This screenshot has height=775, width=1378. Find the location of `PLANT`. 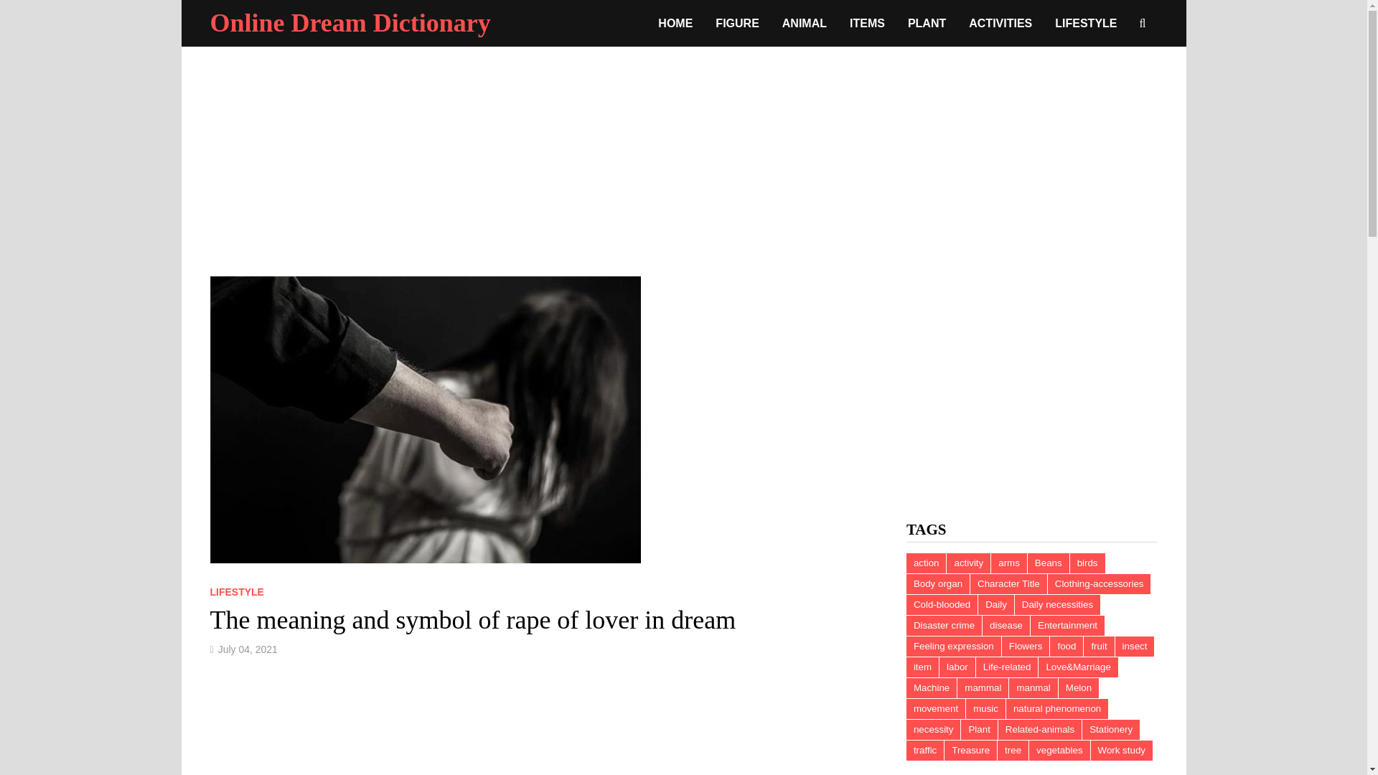

PLANT is located at coordinates (927, 23).